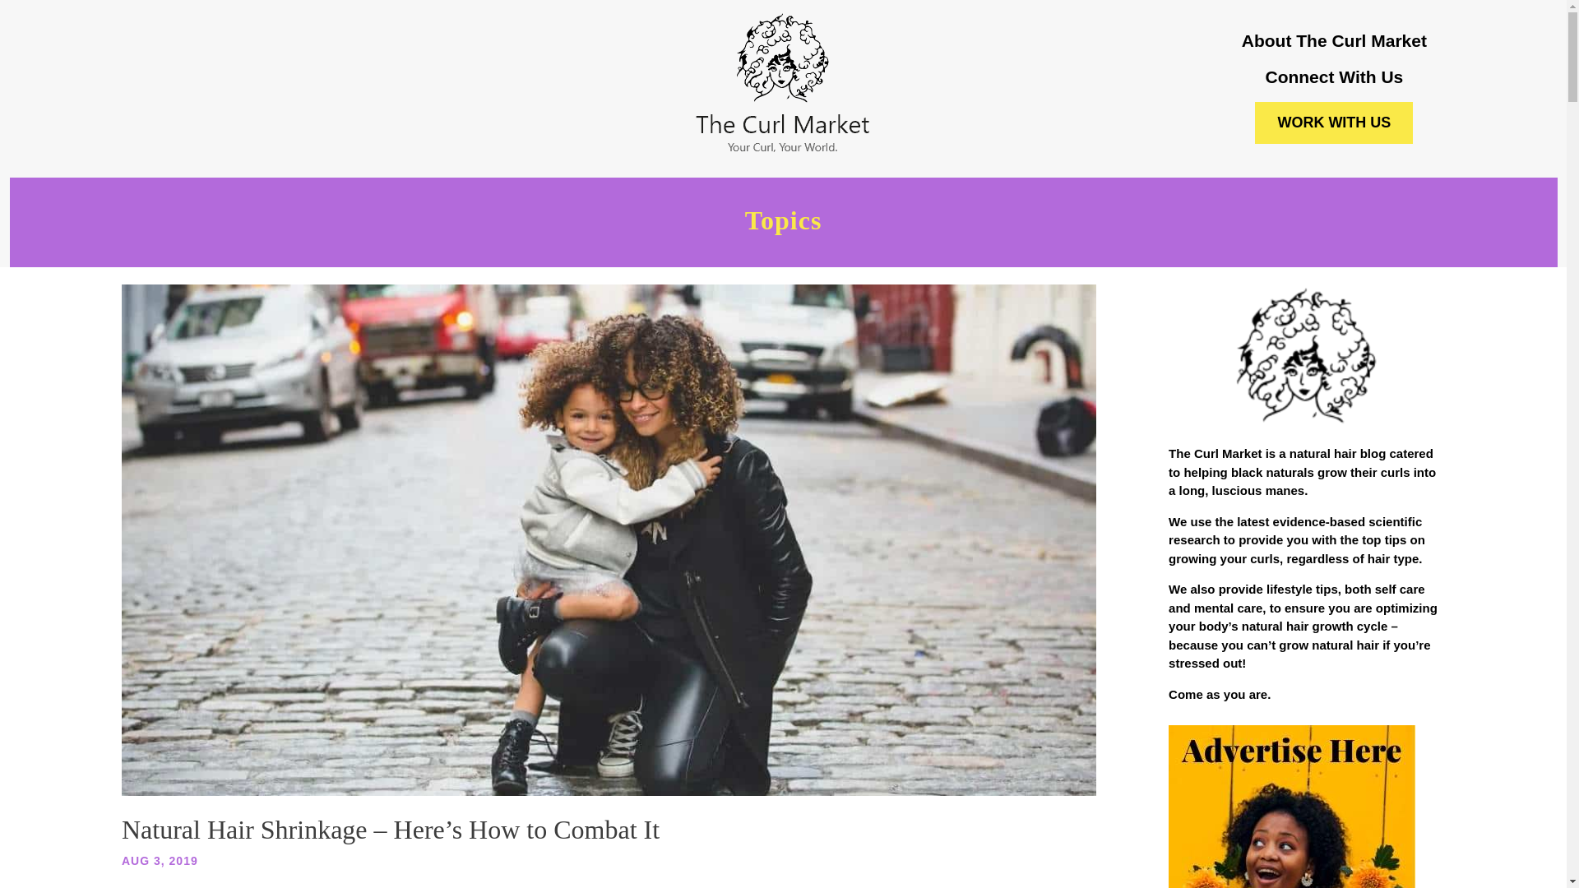 This screenshot has width=1579, height=888. What do you see at coordinates (1306, 357) in the screenshot?
I see `To The Curl Market Icon` at bounding box center [1306, 357].